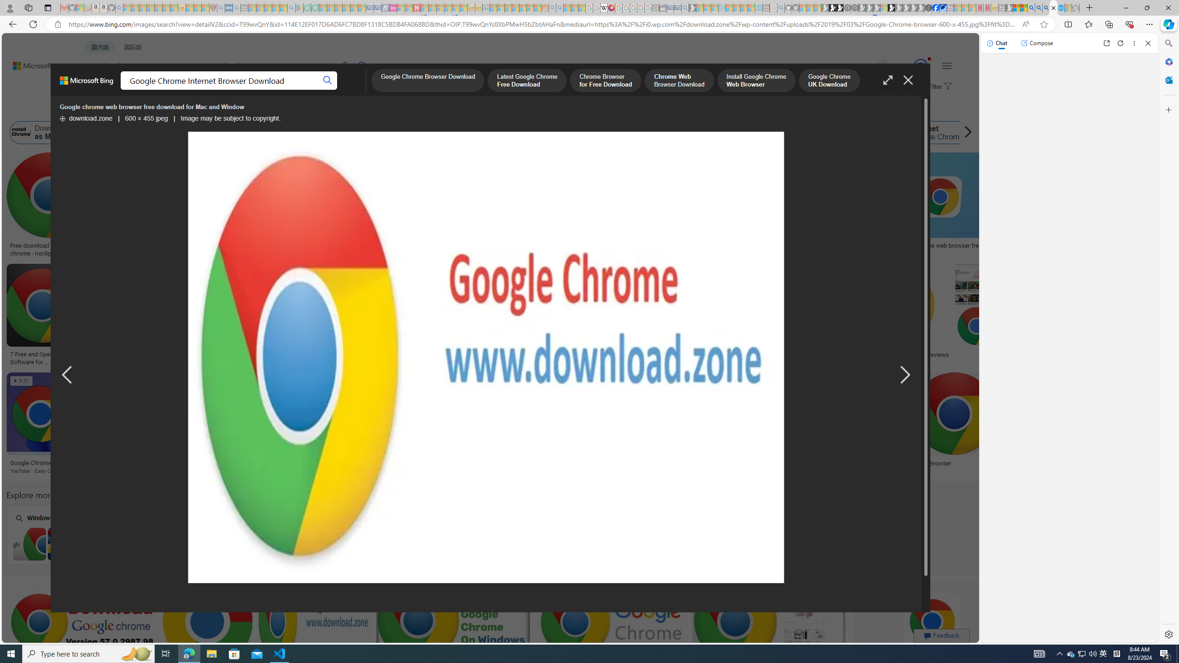 Image resolution: width=1179 pixels, height=663 pixels. Describe the element at coordinates (632, 133) in the screenshot. I see `Google.com Chrome Download` at that location.